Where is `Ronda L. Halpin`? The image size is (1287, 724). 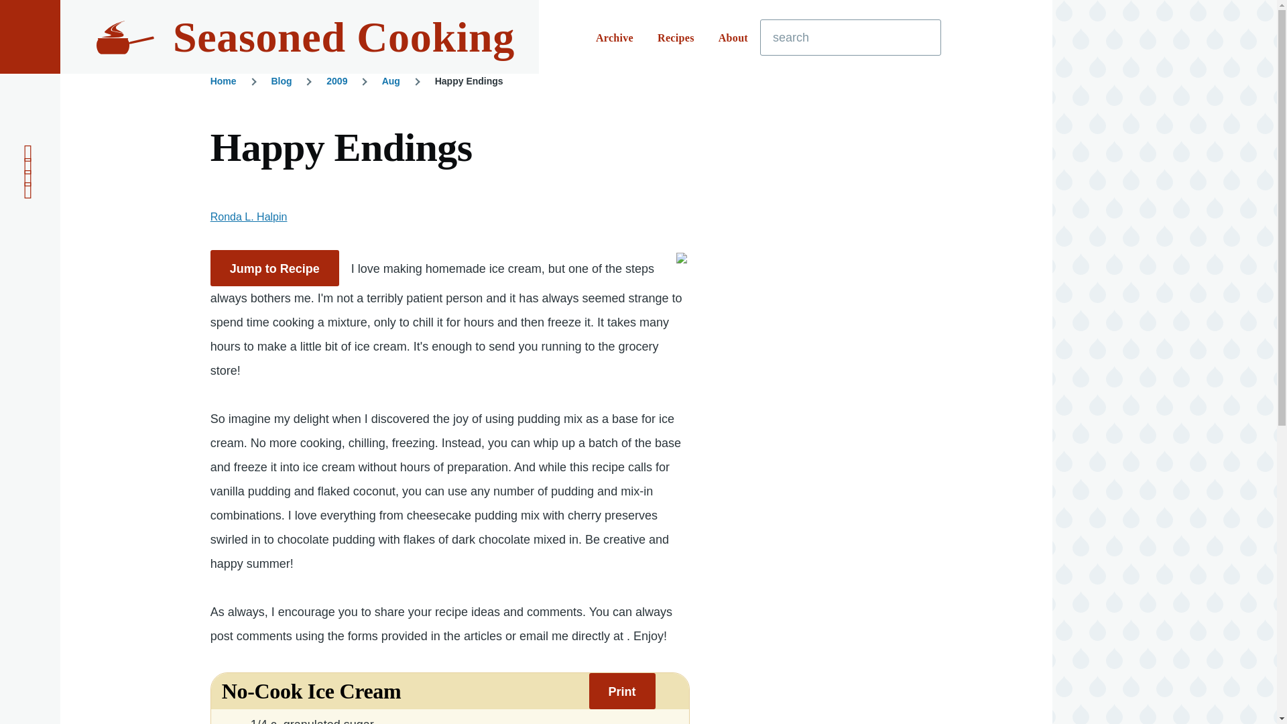
Ronda L. Halpin is located at coordinates (249, 217).